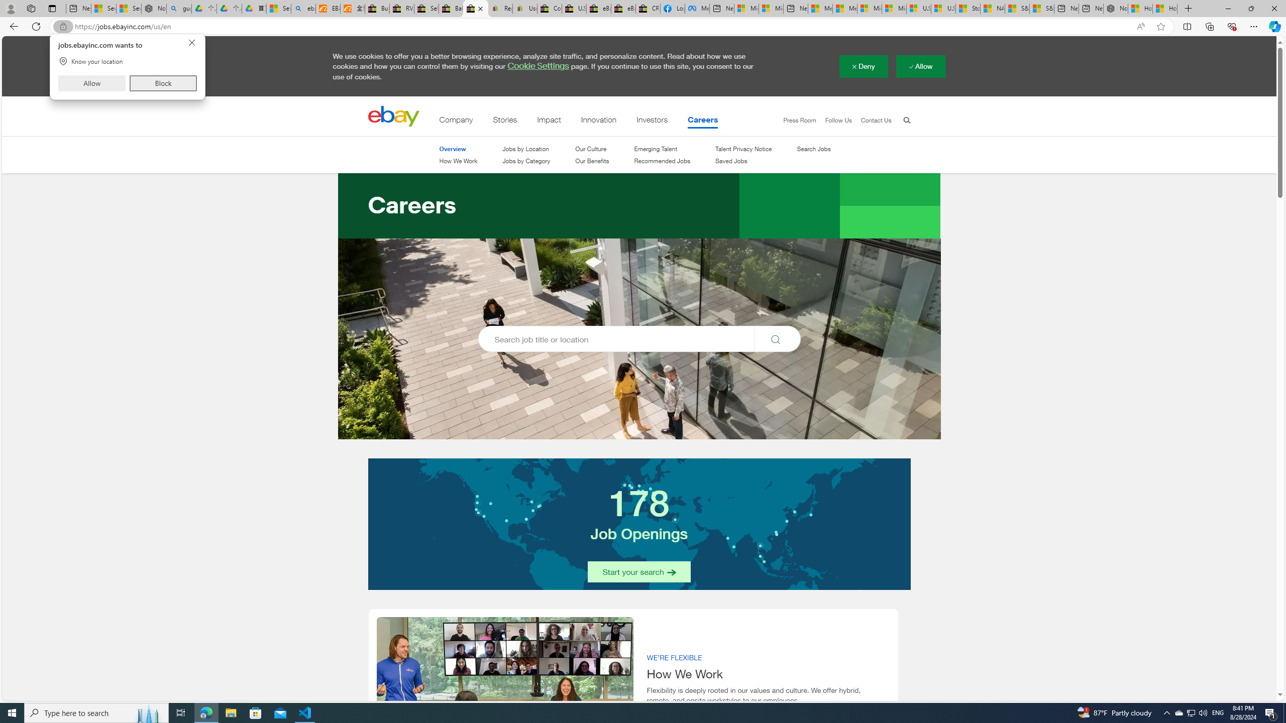 This screenshot has width=1286, height=723. I want to click on Impact, so click(549, 122).